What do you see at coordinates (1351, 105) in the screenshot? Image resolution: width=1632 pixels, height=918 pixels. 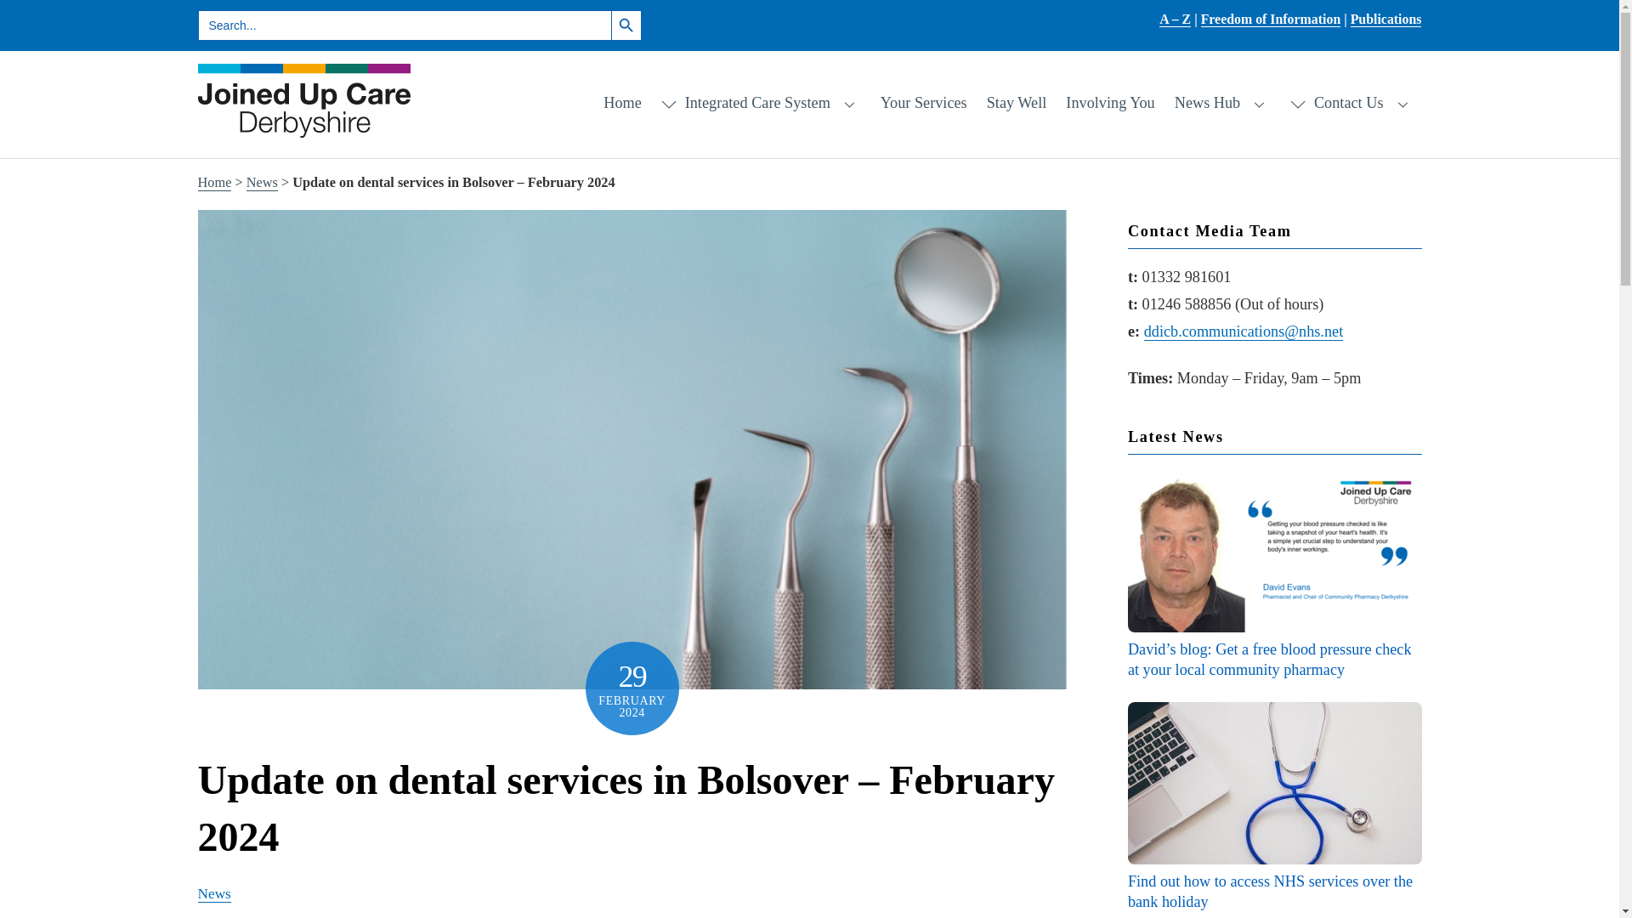 I see `Contact Us` at bounding box center [1351, 105].